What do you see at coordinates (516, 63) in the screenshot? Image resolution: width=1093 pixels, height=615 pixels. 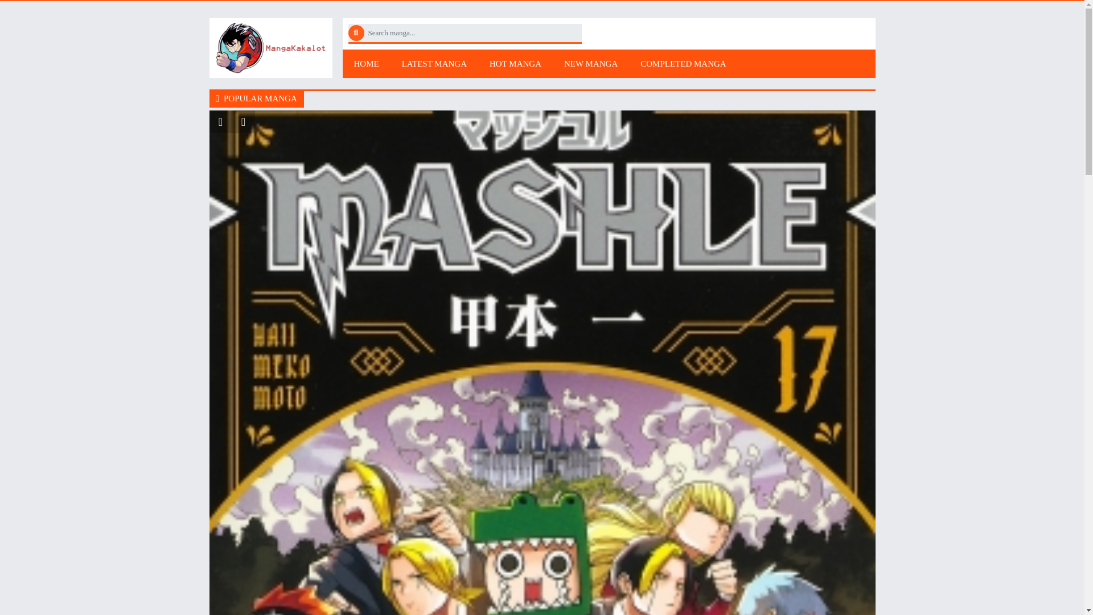 I see `Hot Manga` at bounding box center [516, 63].